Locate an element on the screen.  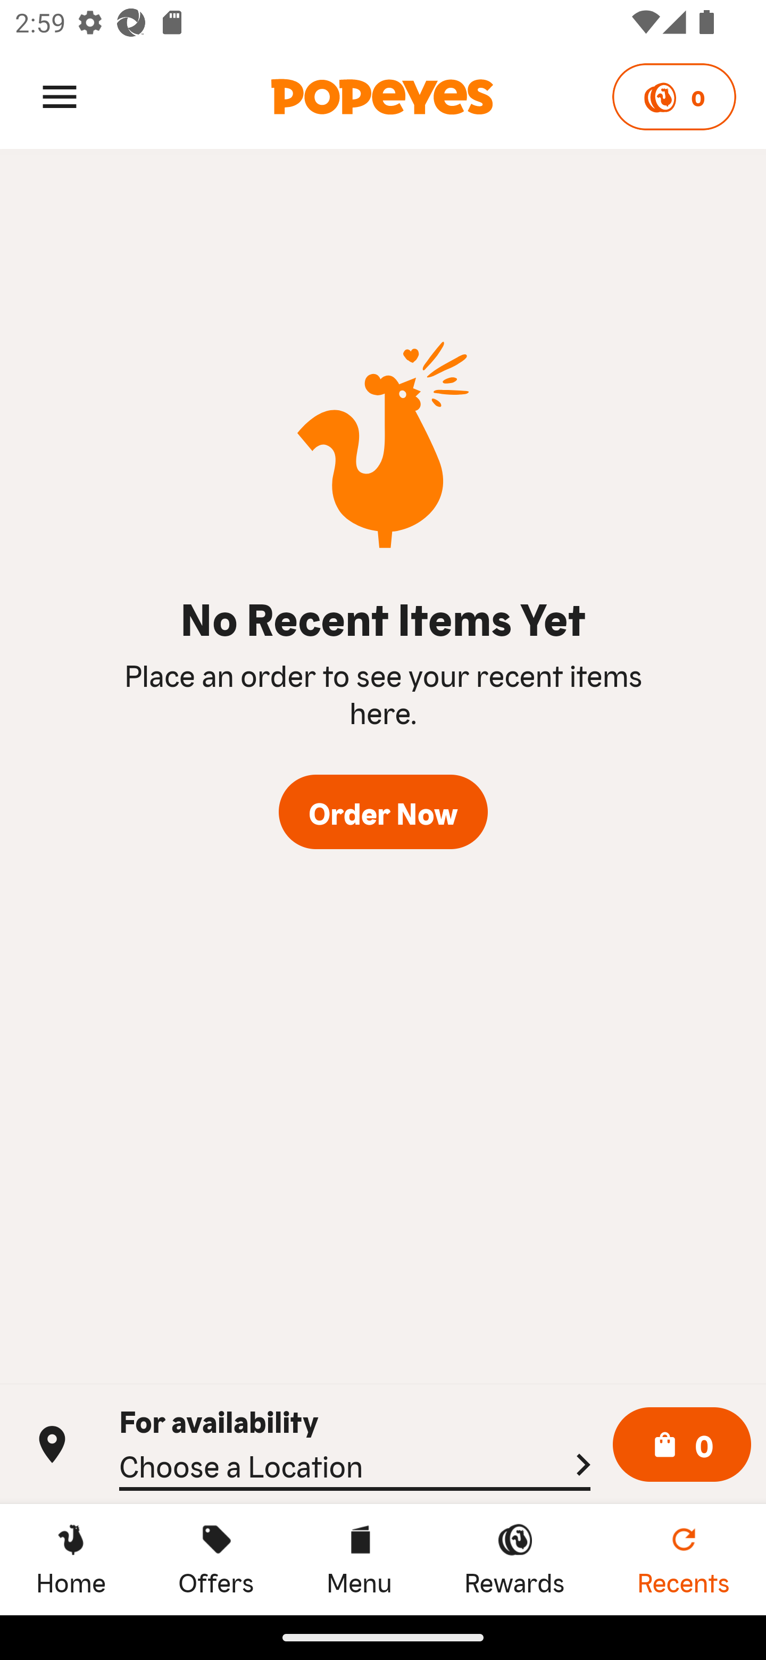
0 Points 0 is located at coordinates (673, 97).